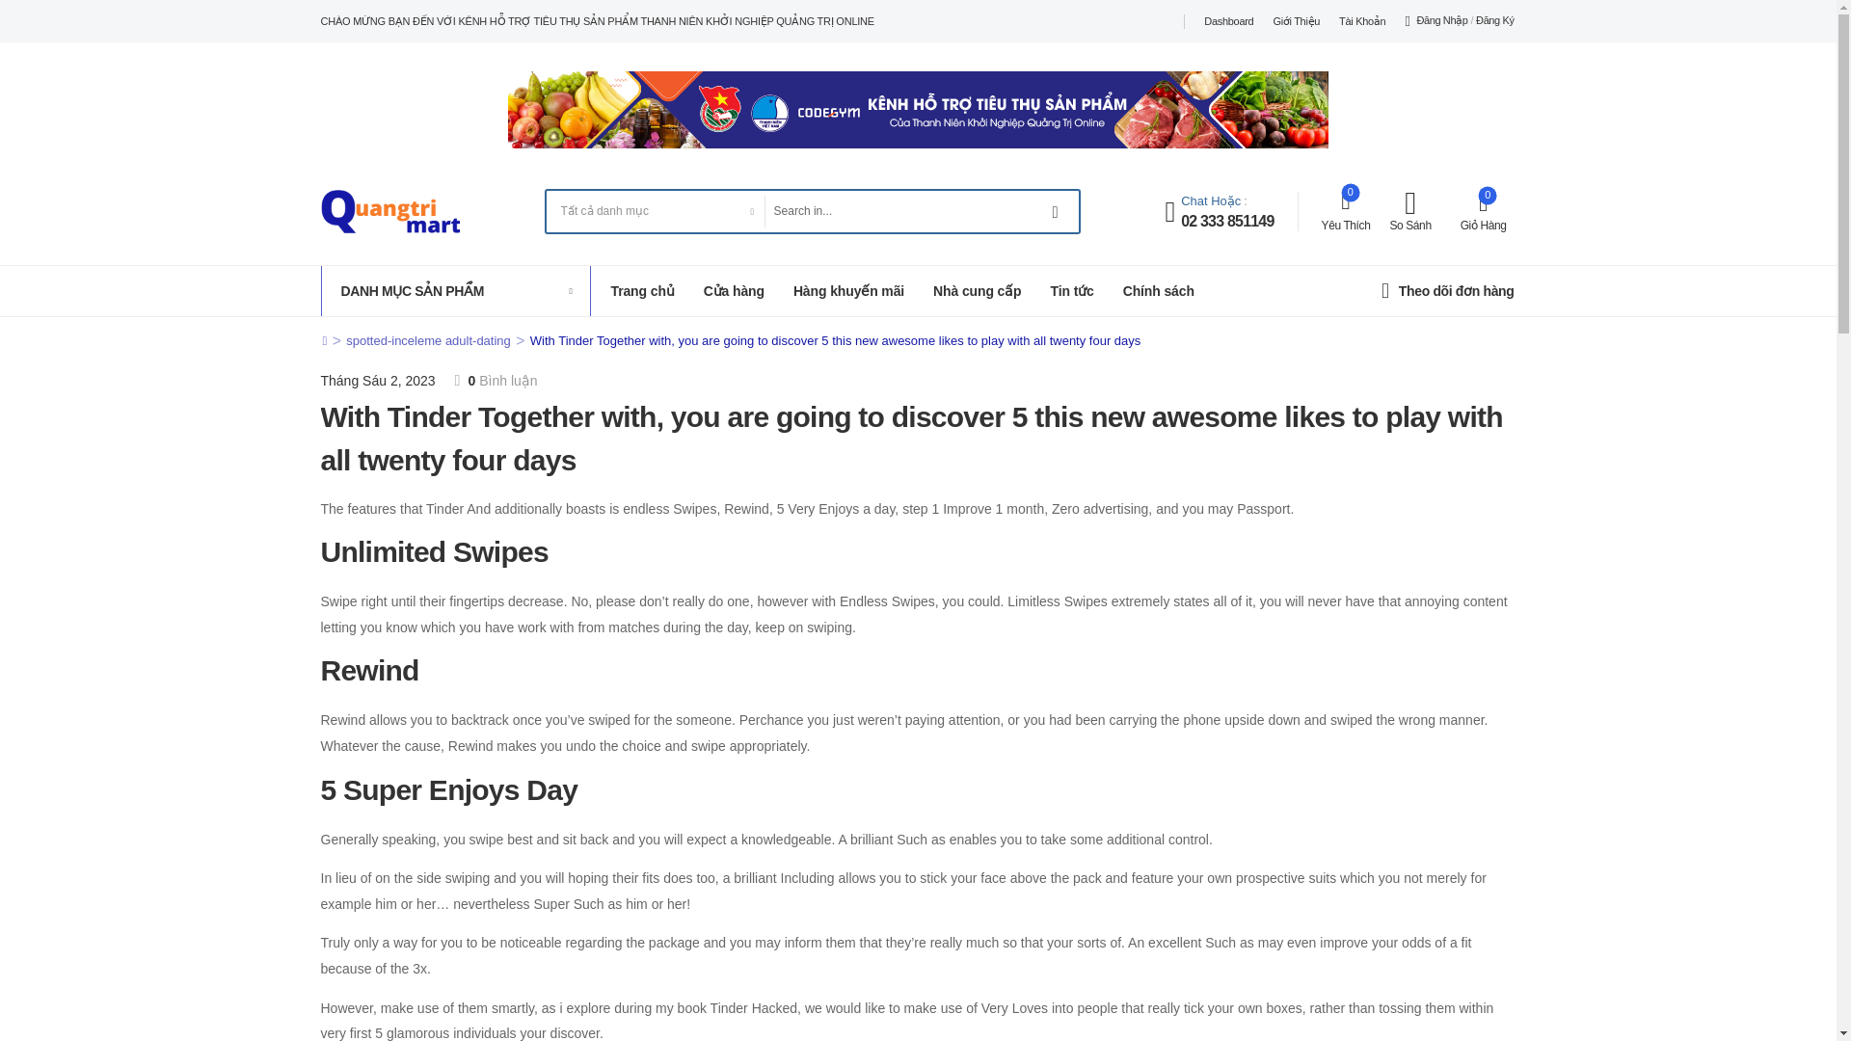 The image size is (1851, 1041). Describe the element at coordinates (428, 339) in the screenshot. I see `spotted-inceleme adult-dating` at that location.